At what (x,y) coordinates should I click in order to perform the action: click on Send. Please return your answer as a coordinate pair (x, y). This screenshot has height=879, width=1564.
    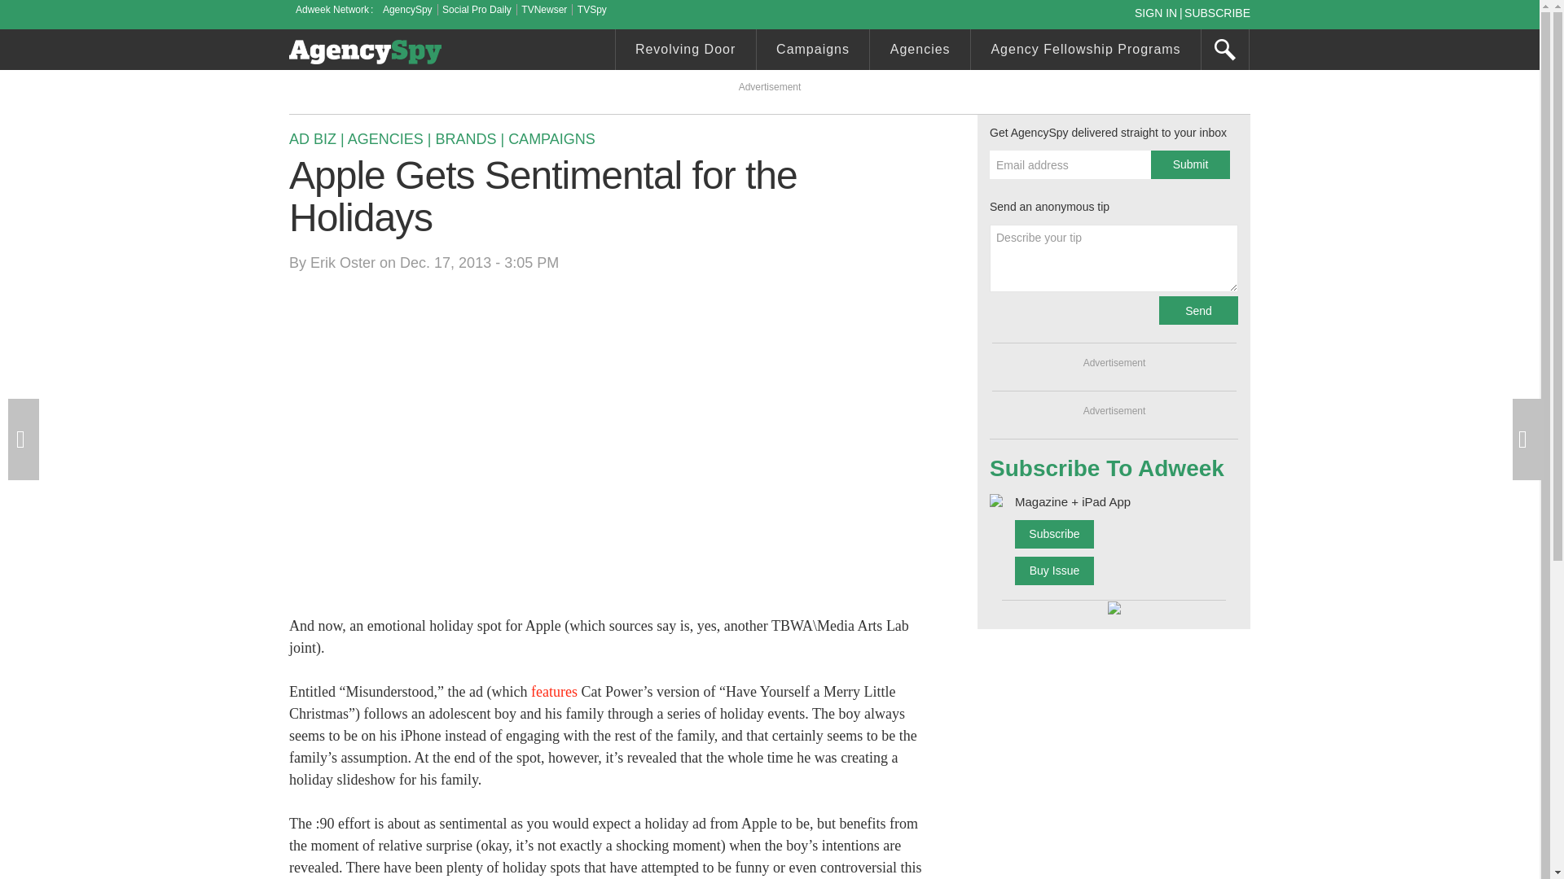
    Looking at the image, I should click on (1198, 309).